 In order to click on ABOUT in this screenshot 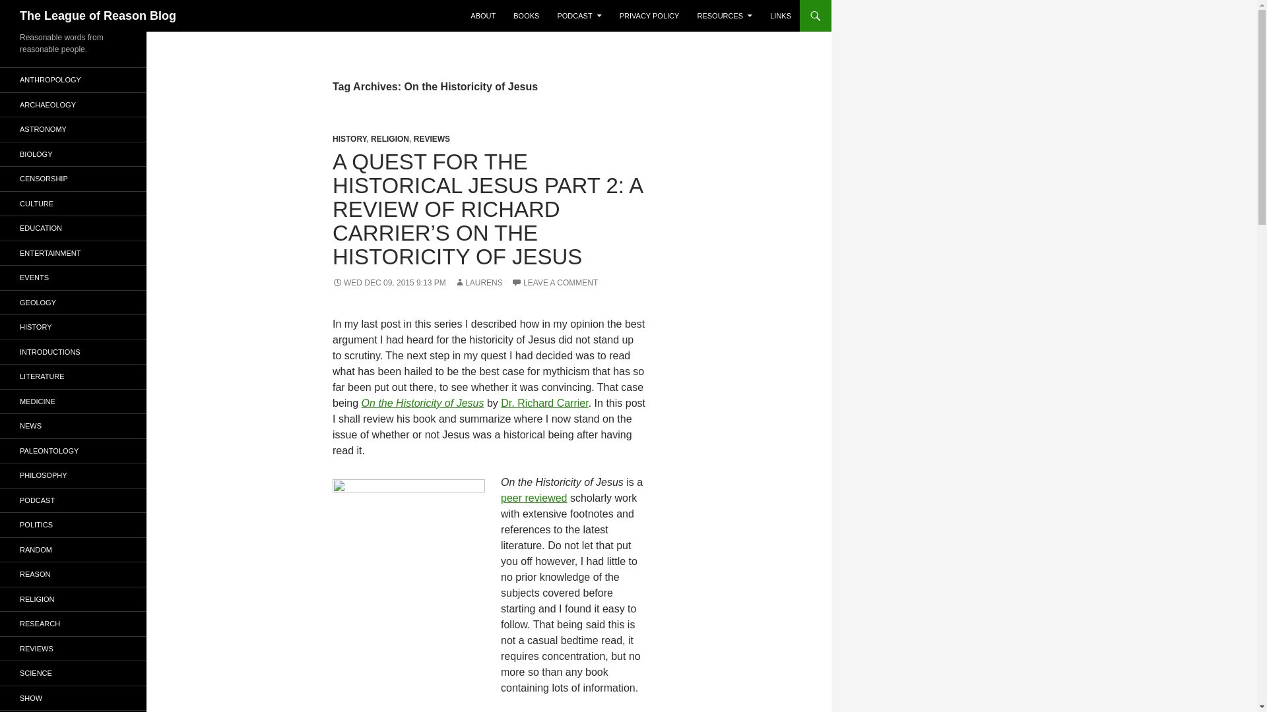, I will do `click(482, 16)`.